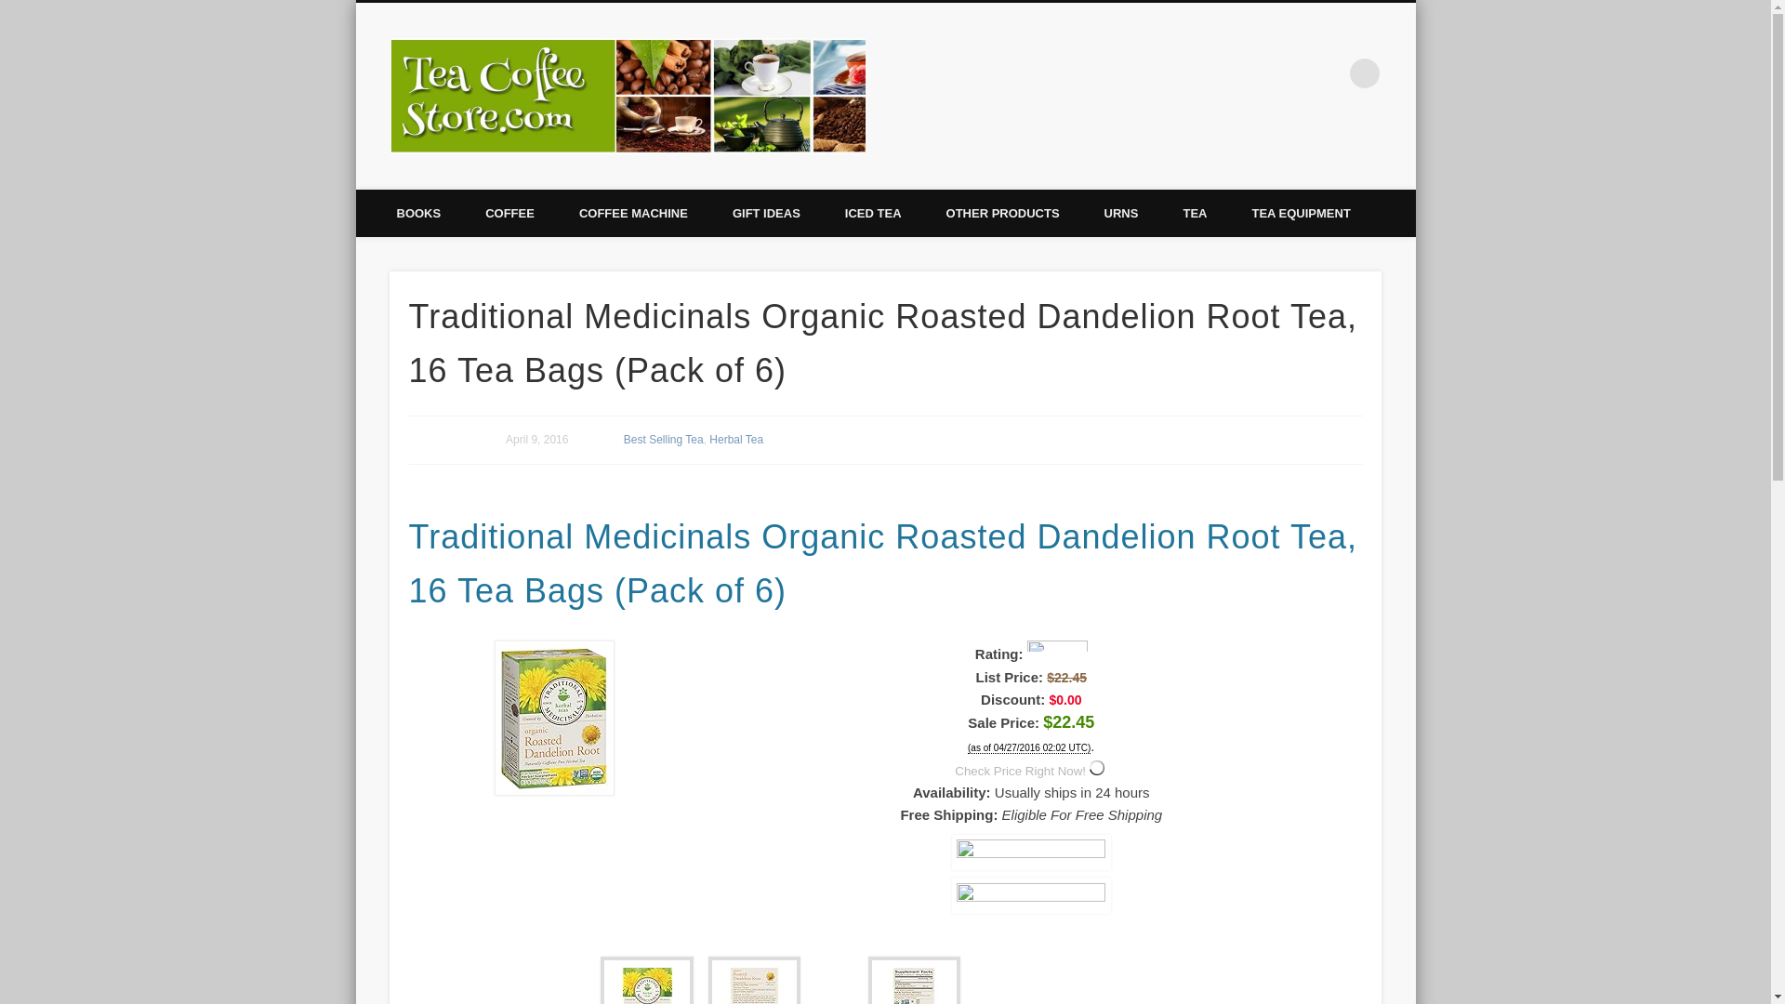  Describe the element at coordinates (509, 213) in the screenshot. I see `COFFEE` at that location.